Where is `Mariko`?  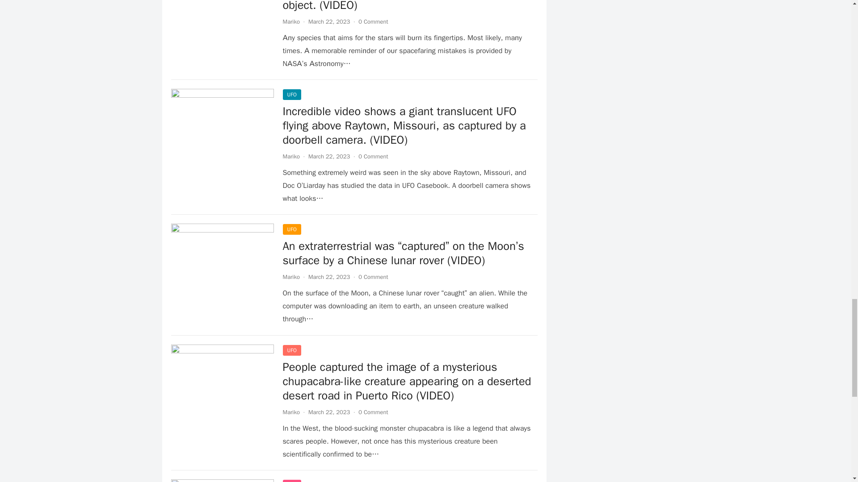 Mariko is located at coordinates (290, 21).